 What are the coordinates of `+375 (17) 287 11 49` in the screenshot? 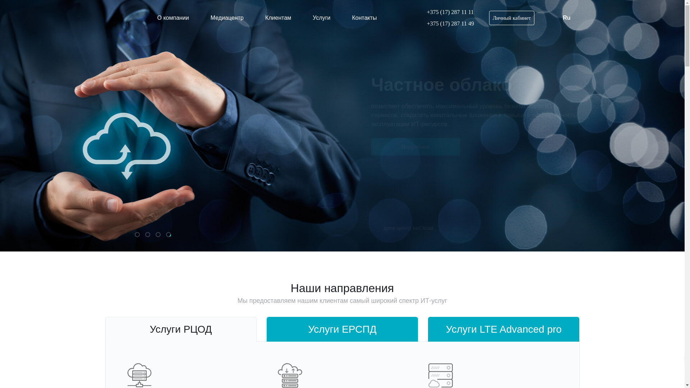 It's located at (446, 24).